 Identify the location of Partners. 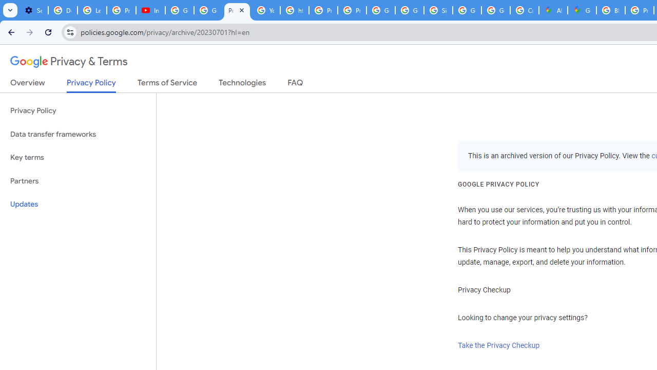
(78, 181).